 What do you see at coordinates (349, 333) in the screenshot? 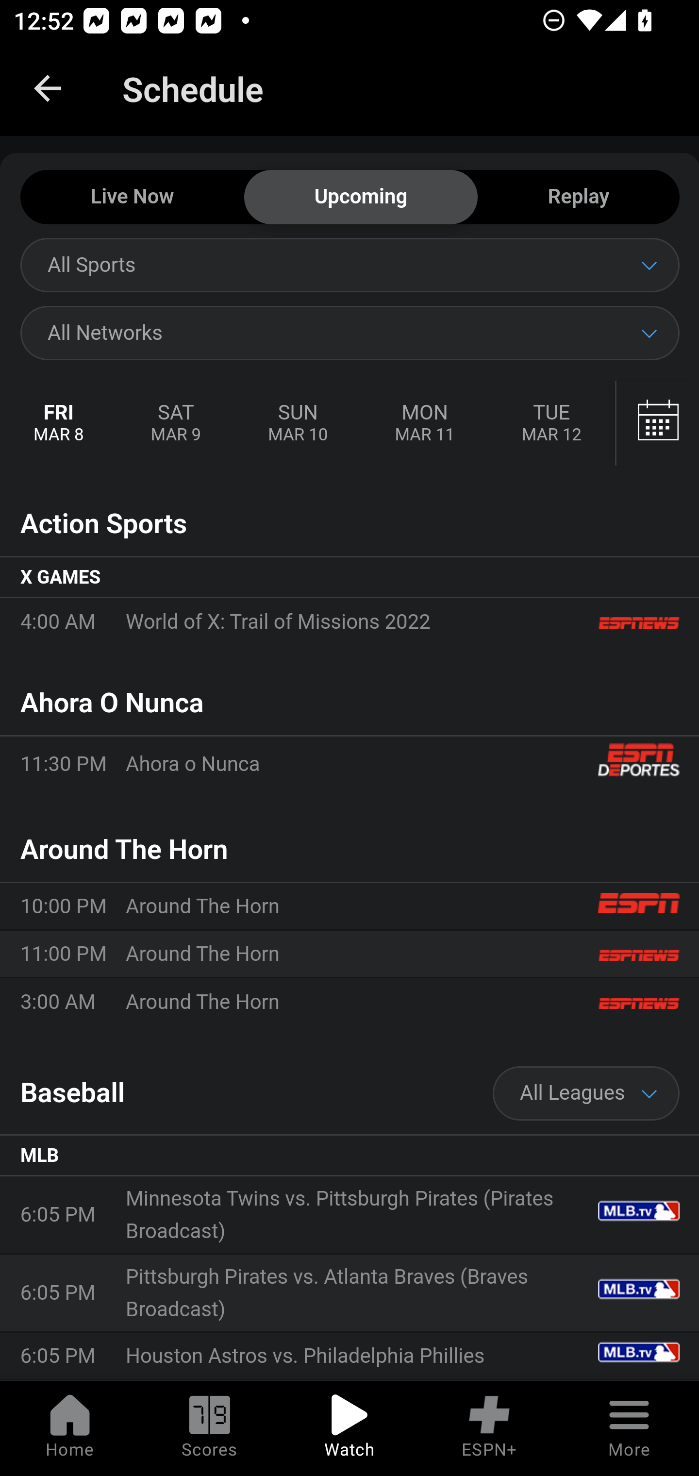
I see `All Networks` at bounding box center [349, 333].